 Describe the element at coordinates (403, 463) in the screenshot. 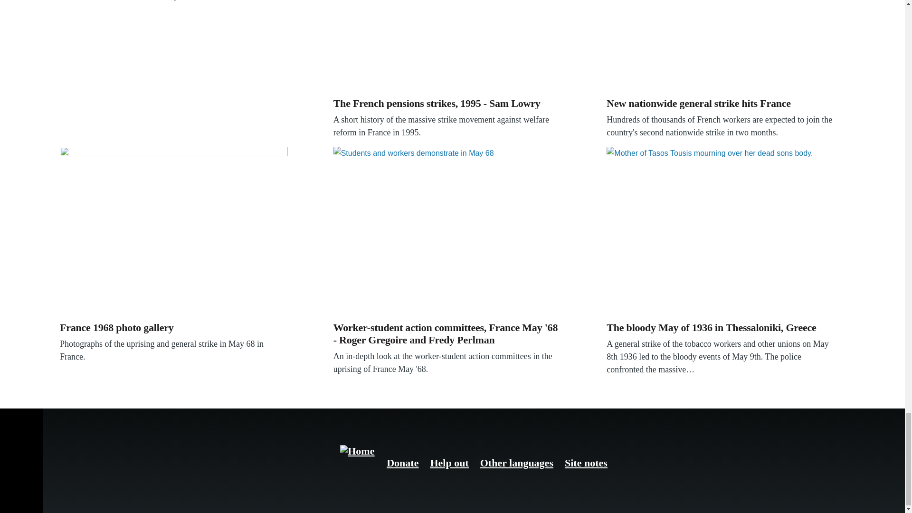

I see `Donate` at that location.